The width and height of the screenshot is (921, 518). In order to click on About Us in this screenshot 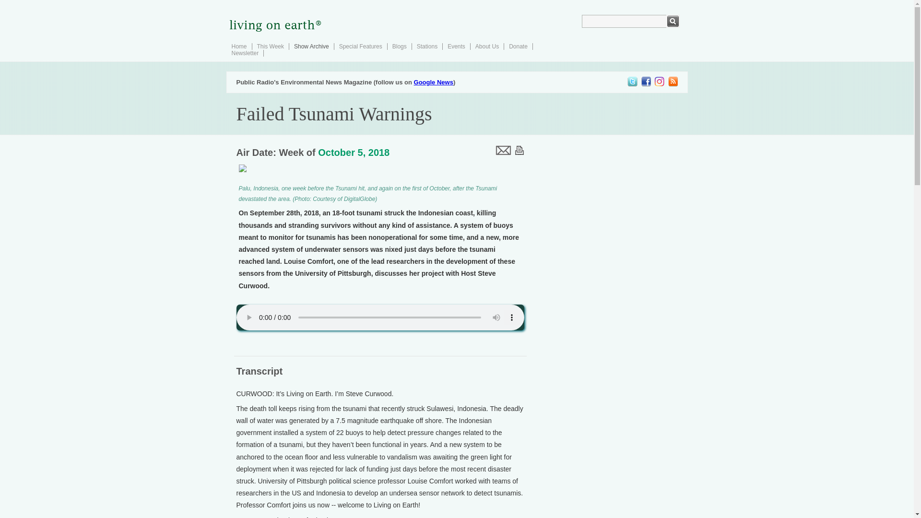, I will do `click(487, 46)`.